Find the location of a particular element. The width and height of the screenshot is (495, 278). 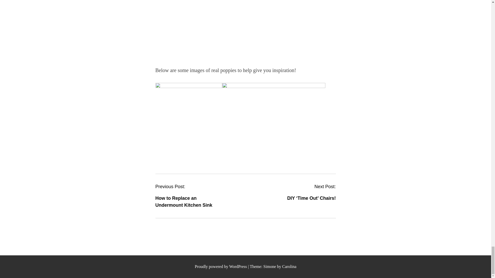

WordPress is located at coordinates (238, 267).